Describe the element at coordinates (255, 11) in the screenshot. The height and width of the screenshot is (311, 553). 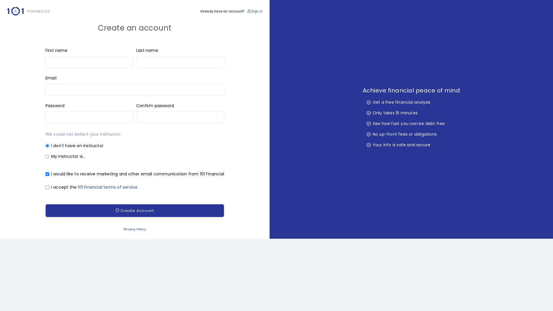
I see `Sign in` at that location.